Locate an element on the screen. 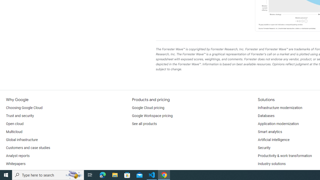 The height and width of the screenshot is (180, 320). Smart analytics is located at coordinates (270, 132).